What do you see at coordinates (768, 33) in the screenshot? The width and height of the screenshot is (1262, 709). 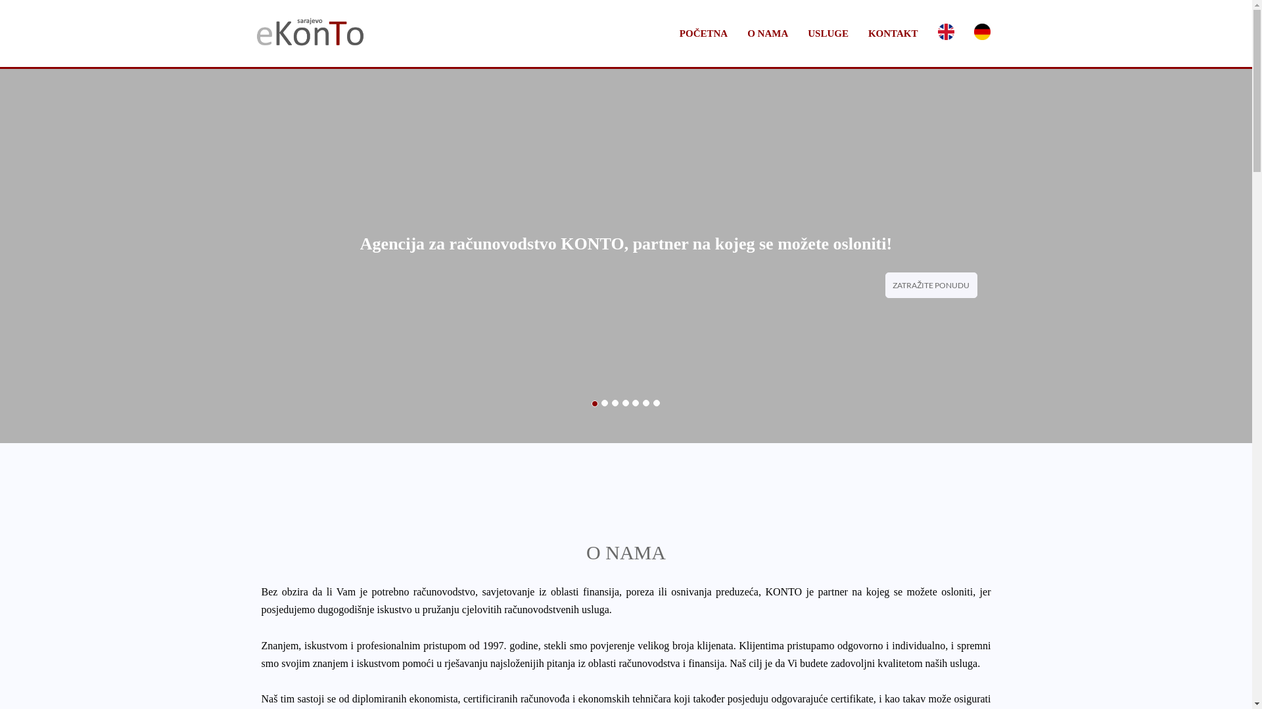 I see `O NAMA` at bounding box center [768, 33].